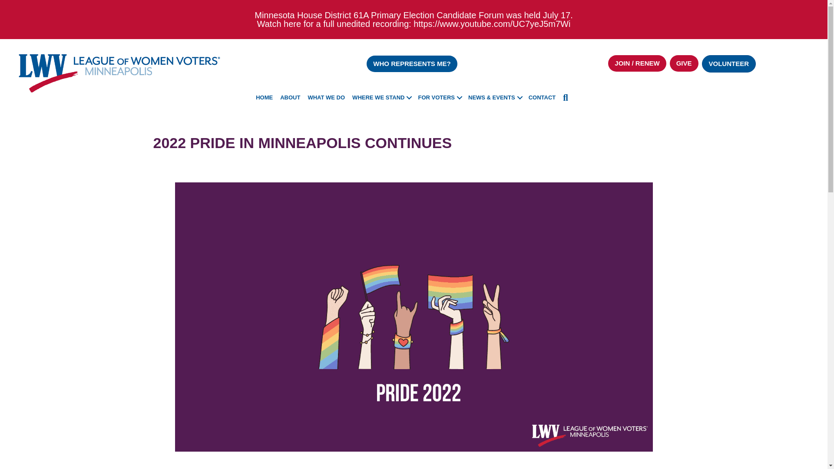  I want to click on CONTACT, so click(542, 98).